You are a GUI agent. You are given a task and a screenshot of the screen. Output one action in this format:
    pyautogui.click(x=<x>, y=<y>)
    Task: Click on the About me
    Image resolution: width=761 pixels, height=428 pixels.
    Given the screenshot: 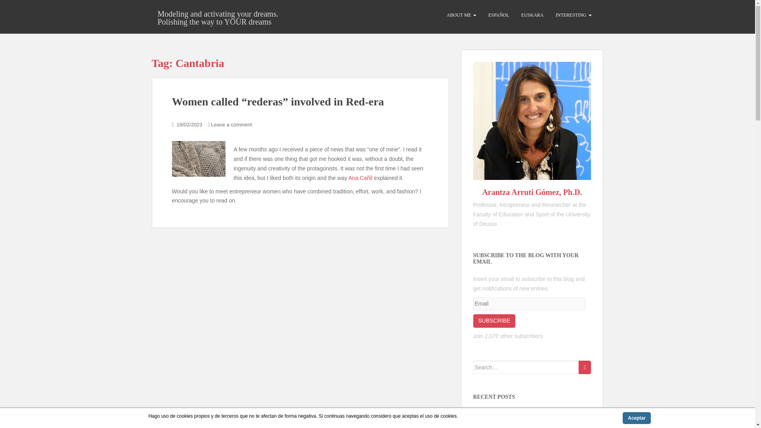 What is the action you would take?
    pyautogui.click(x=461, y=15)
    